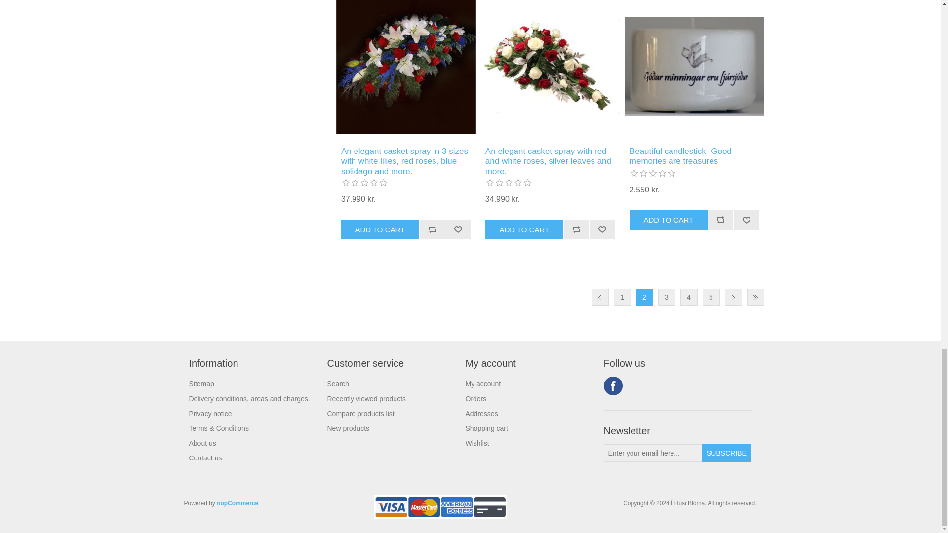 This screenshot has width=948, height=533. What do you see at coordinates (432, 229) in the screenshot?
I see `Add to compare list` at bounding box center [432, 229].